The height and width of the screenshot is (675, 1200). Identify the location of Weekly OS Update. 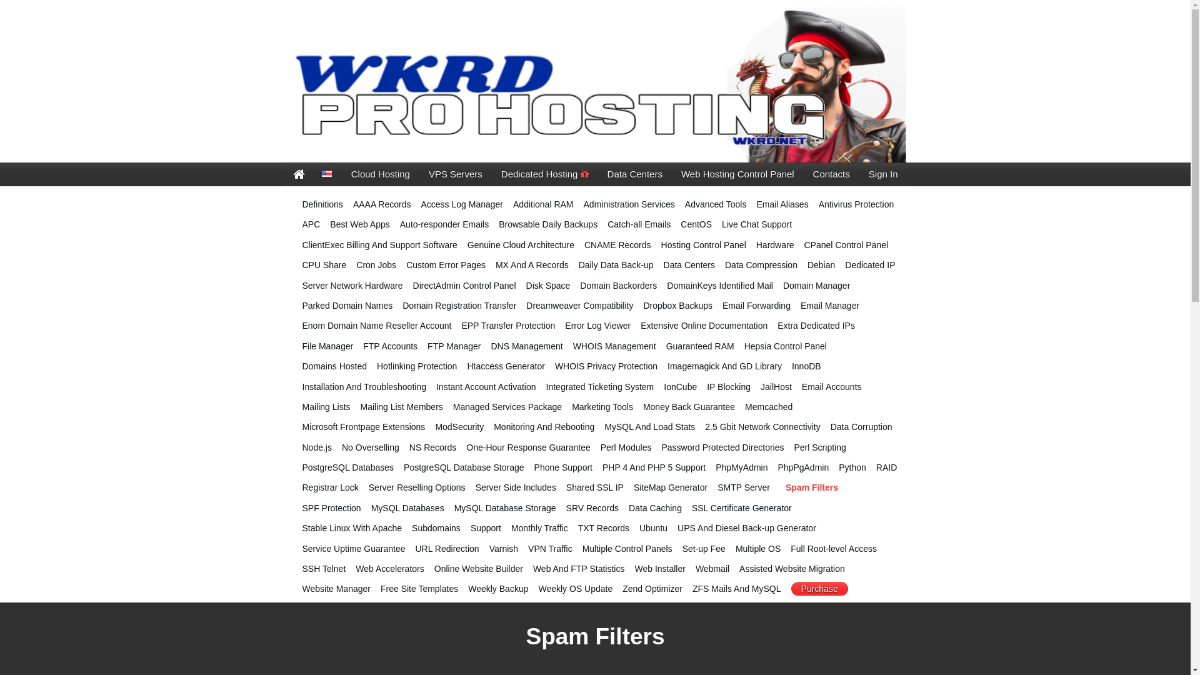
(575, 589).